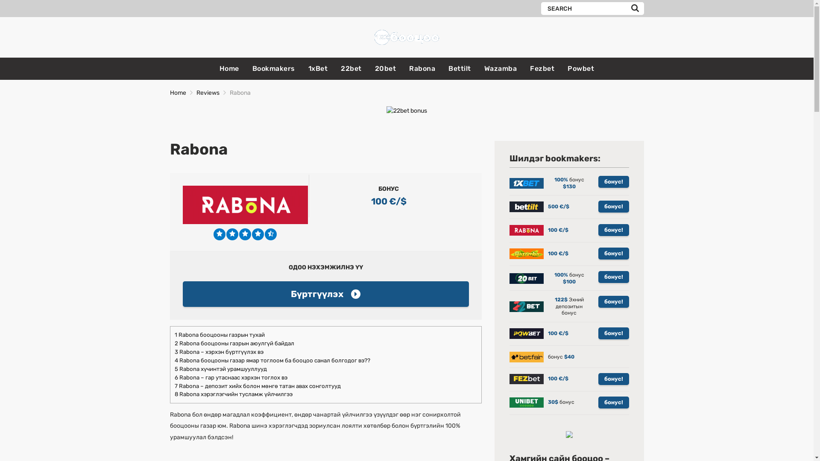  Describe the element at coordinates (318, 68) in the screenshot. I see `1xBet` at that location.